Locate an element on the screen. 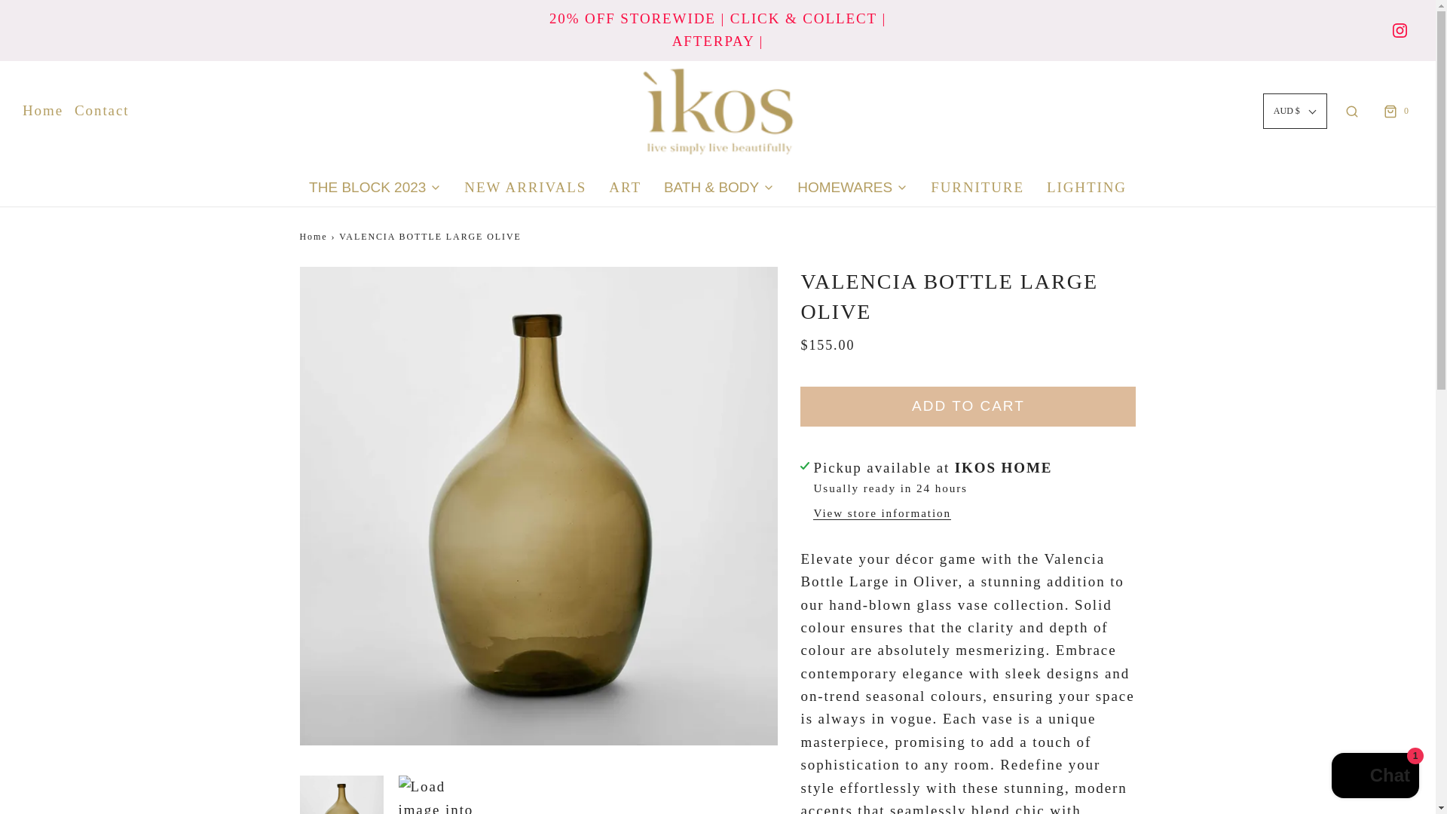  INSTAGRAM ICON is located at coordinates (1399, 30).